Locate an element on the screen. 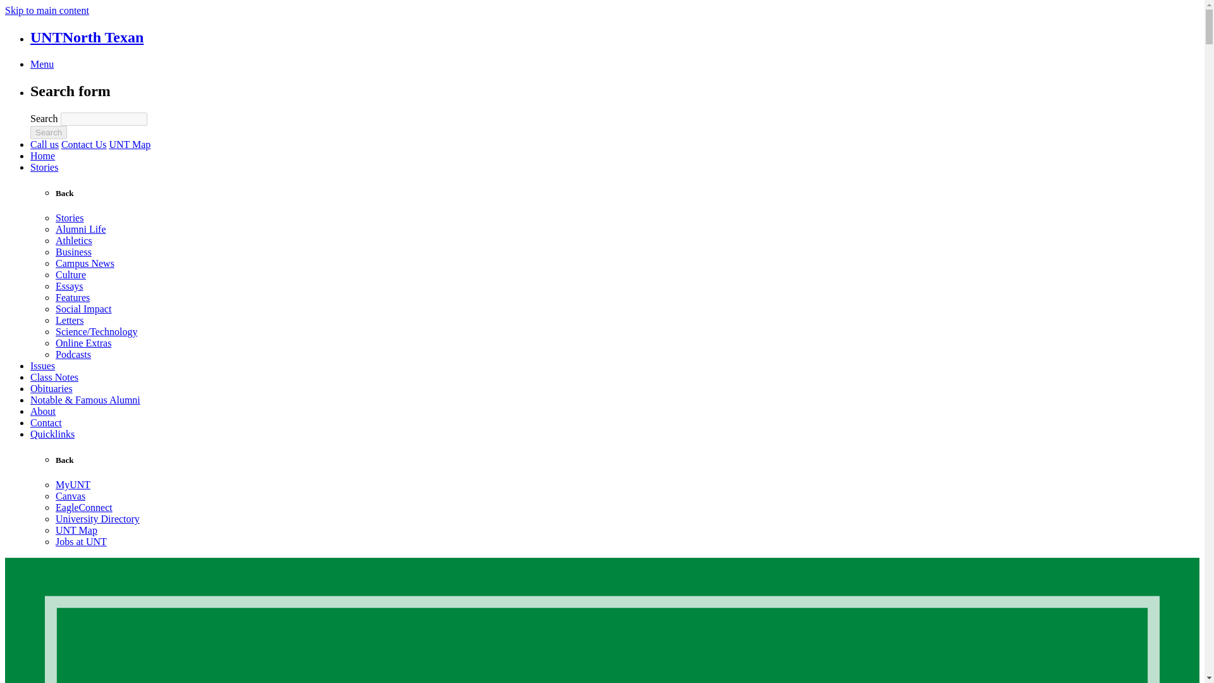  Athletics is located at coordinates (73, 240).